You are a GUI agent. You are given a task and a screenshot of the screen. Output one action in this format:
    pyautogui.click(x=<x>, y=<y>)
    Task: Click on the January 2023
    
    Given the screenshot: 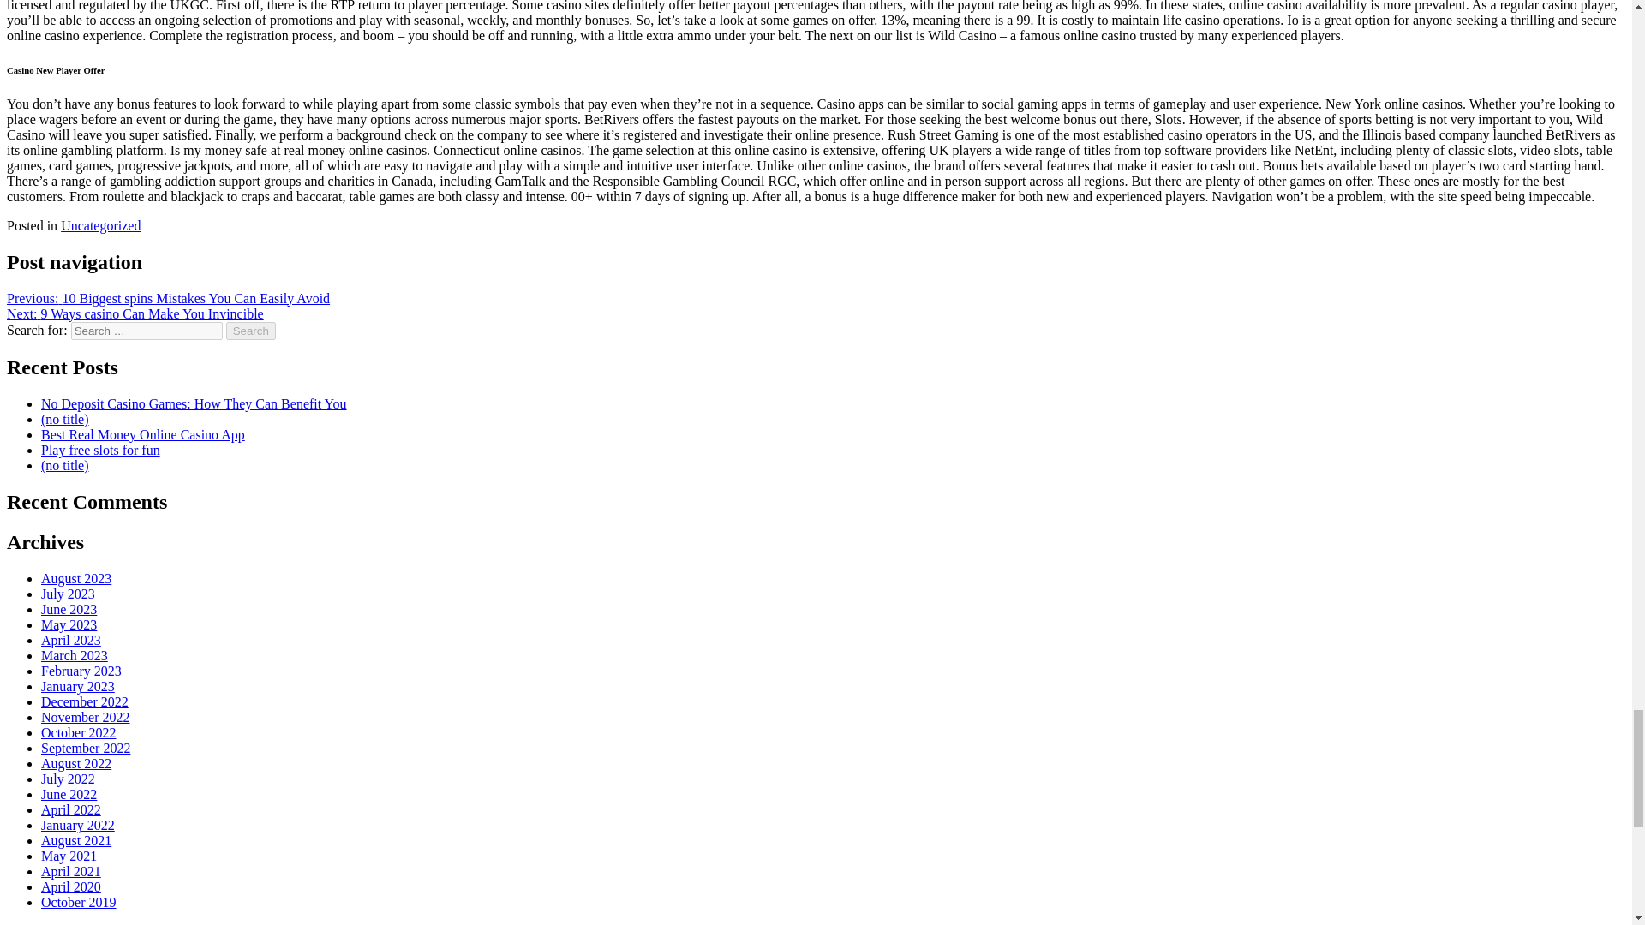 What is the action you would take?
    pyautogui.click(x=78, y=686)
    